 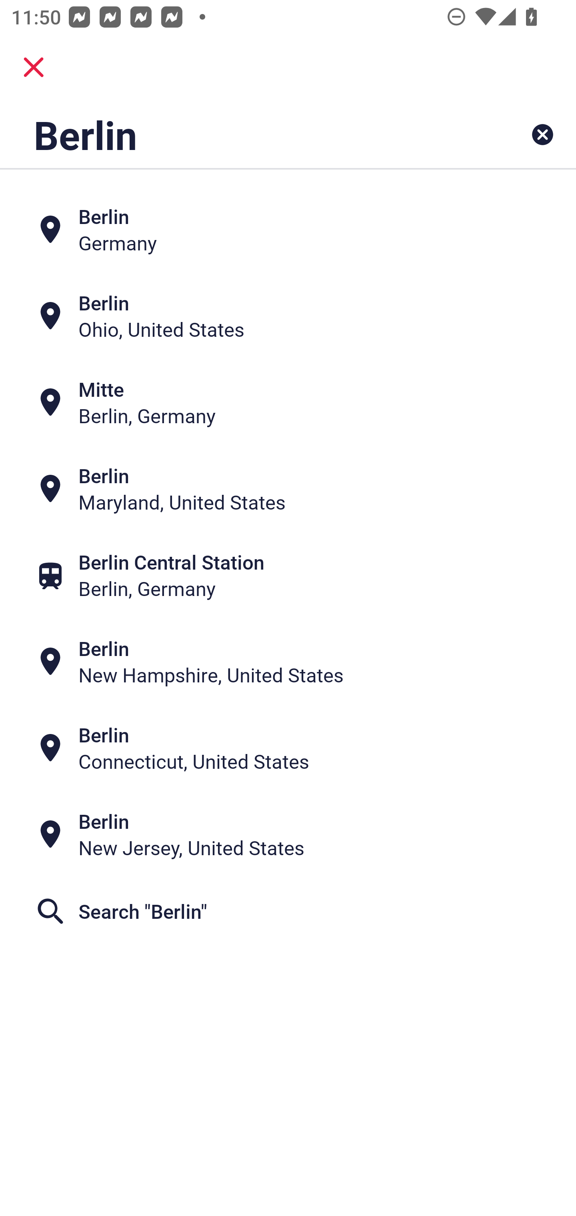 I want to click on close., so click(x=34, y=67).